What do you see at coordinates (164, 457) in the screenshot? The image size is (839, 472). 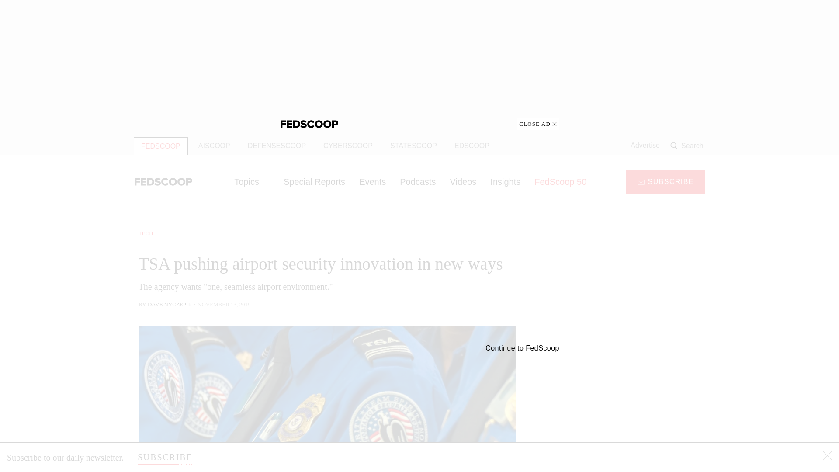 I see `SUBSCRIBE` at bounding box center [164, 457].